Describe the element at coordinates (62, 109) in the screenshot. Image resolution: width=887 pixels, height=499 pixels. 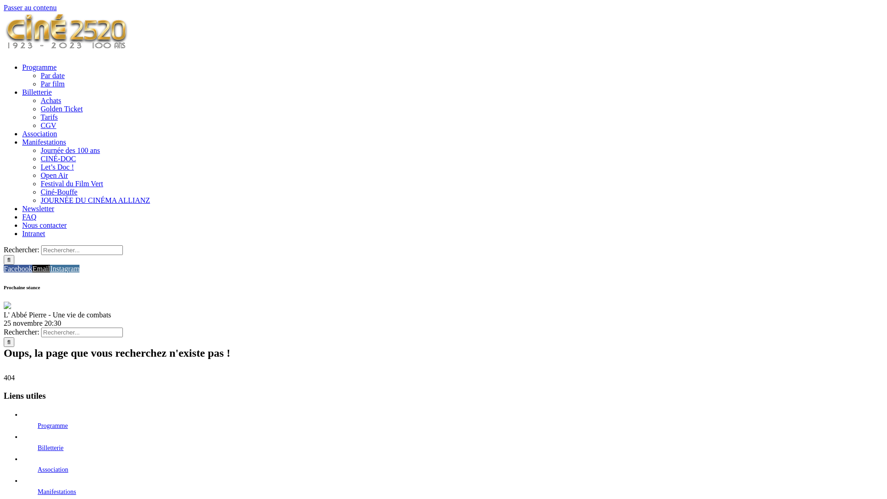
I see `Golden Ticket` at that location.